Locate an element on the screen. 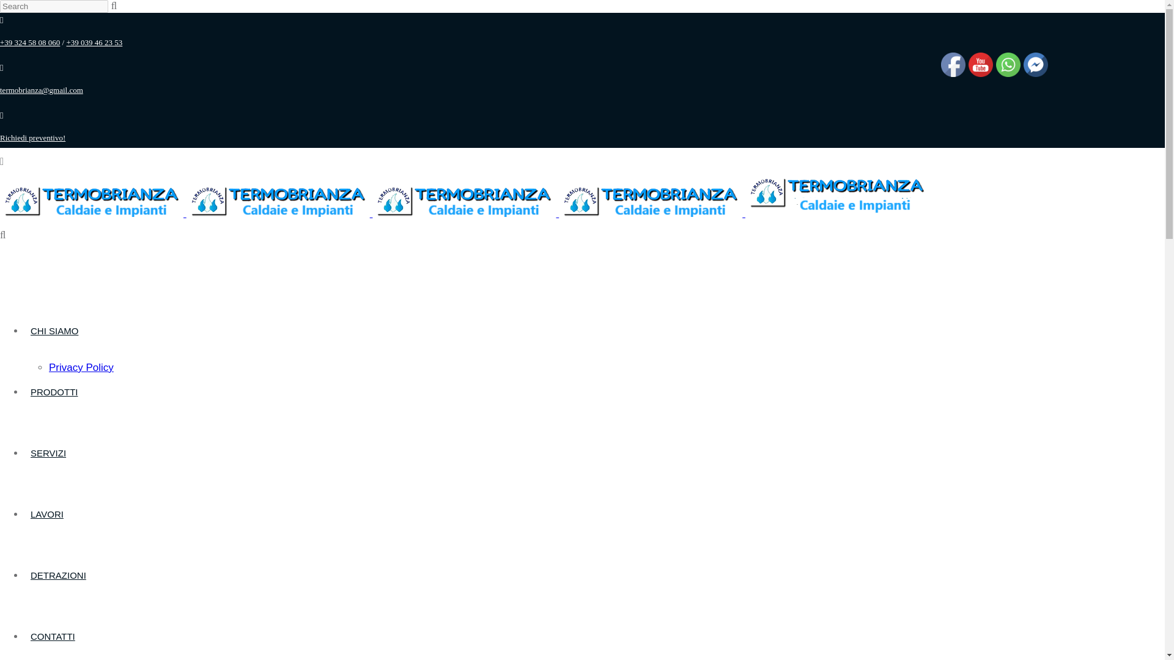 The image size is (1174, 660). Richiedi preventivo! is located at coordinates (33, 138).